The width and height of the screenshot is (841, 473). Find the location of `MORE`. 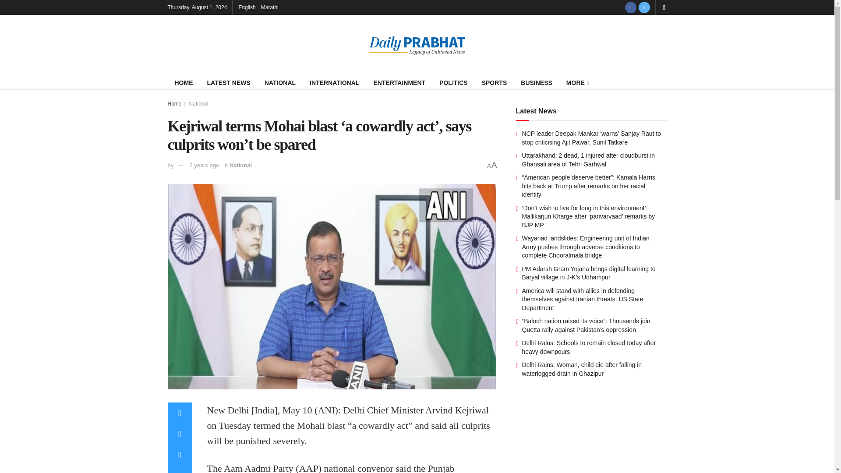

MORE is located at coordinates (576, 82).